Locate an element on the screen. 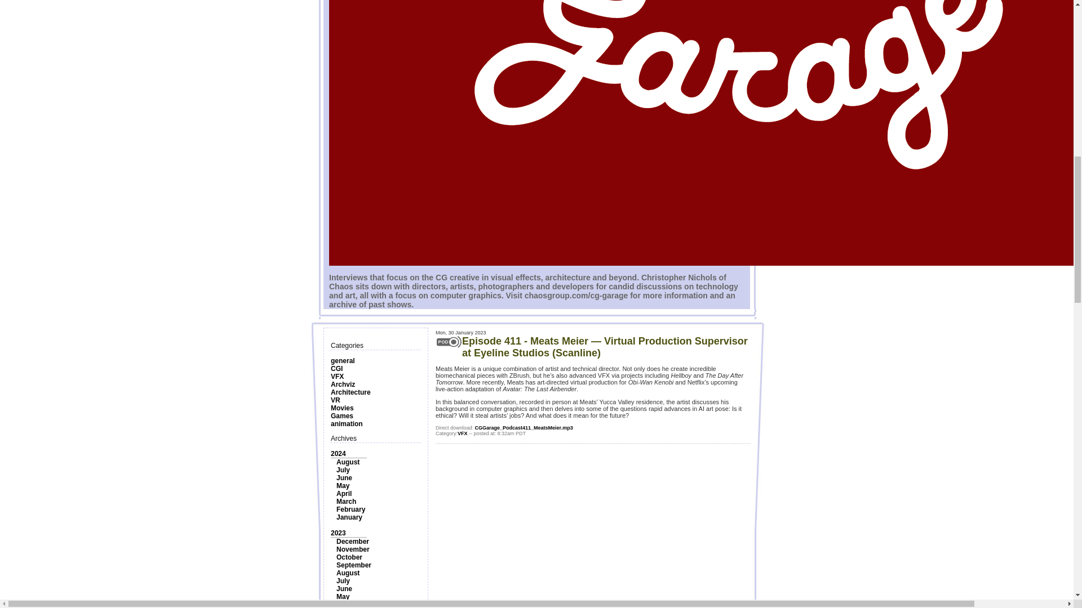 The height and width of the screenshot is (608, 1082). April is located at coordinates (344, 494).